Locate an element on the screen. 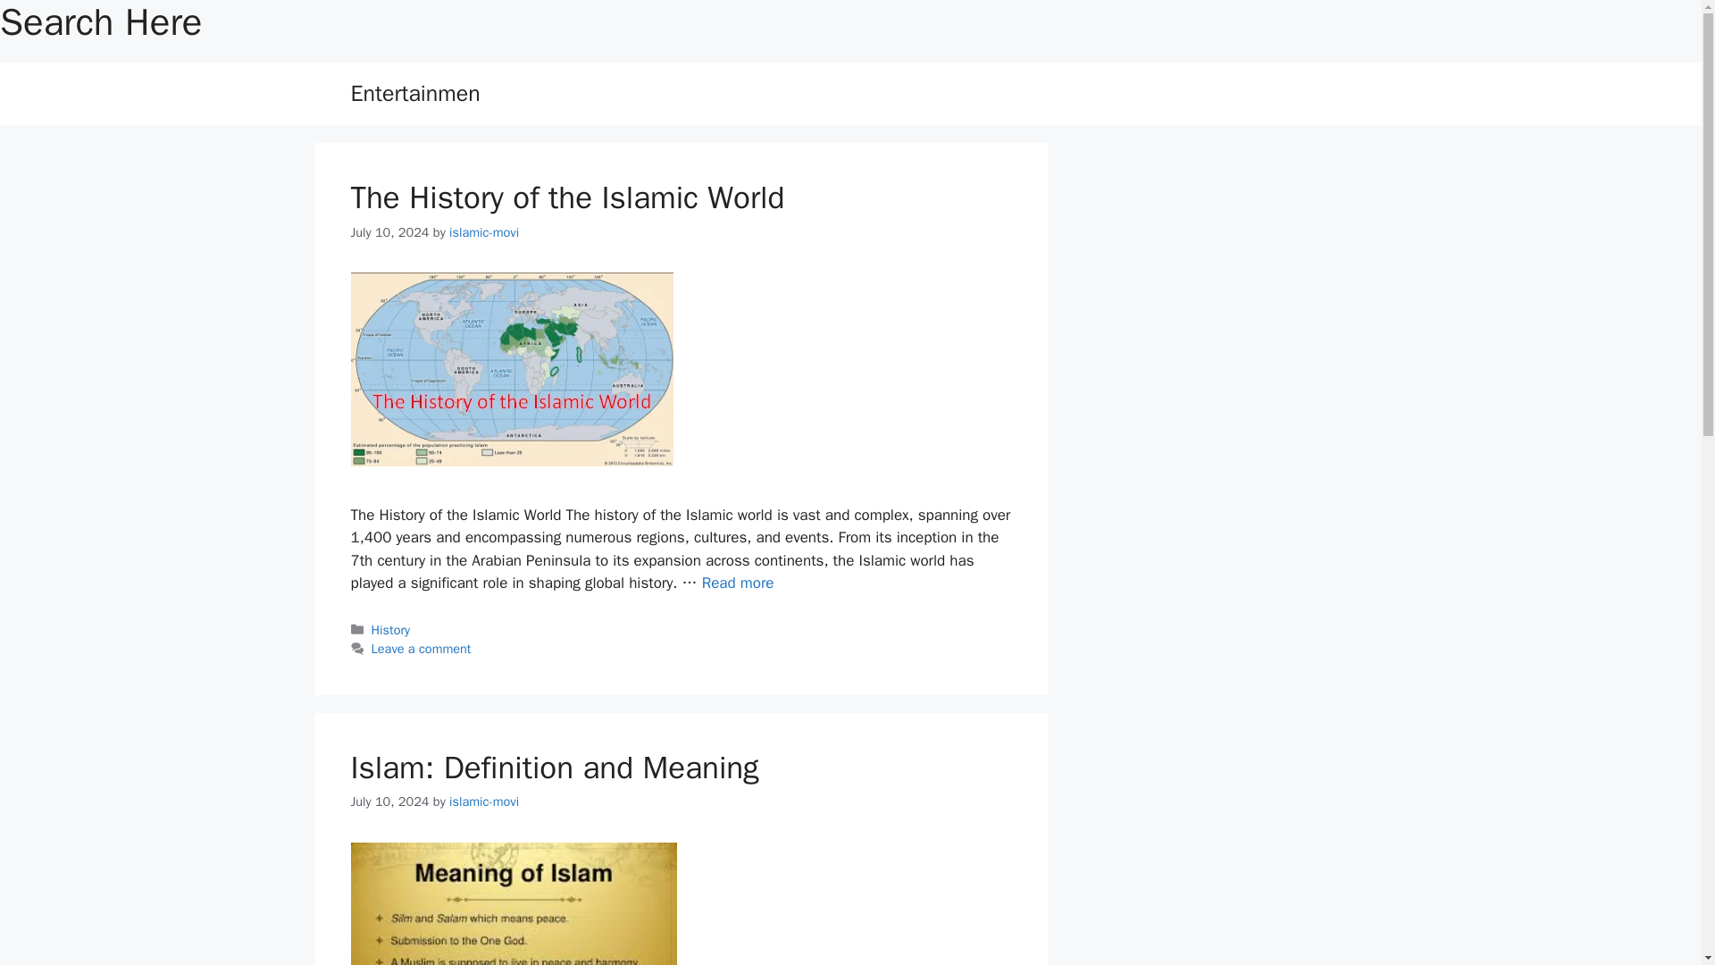  The History of the Islamic World is located at coordinates (566, 197).